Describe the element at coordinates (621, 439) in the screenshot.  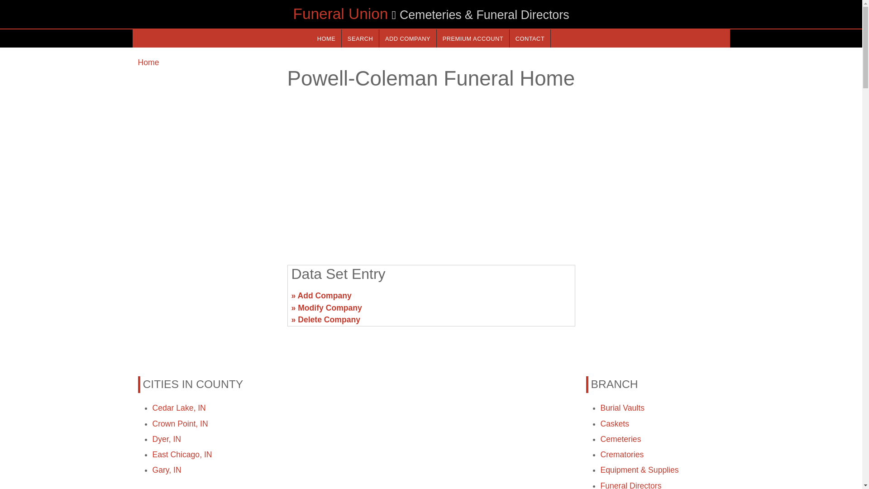
I see `Cemeteries` at that location.